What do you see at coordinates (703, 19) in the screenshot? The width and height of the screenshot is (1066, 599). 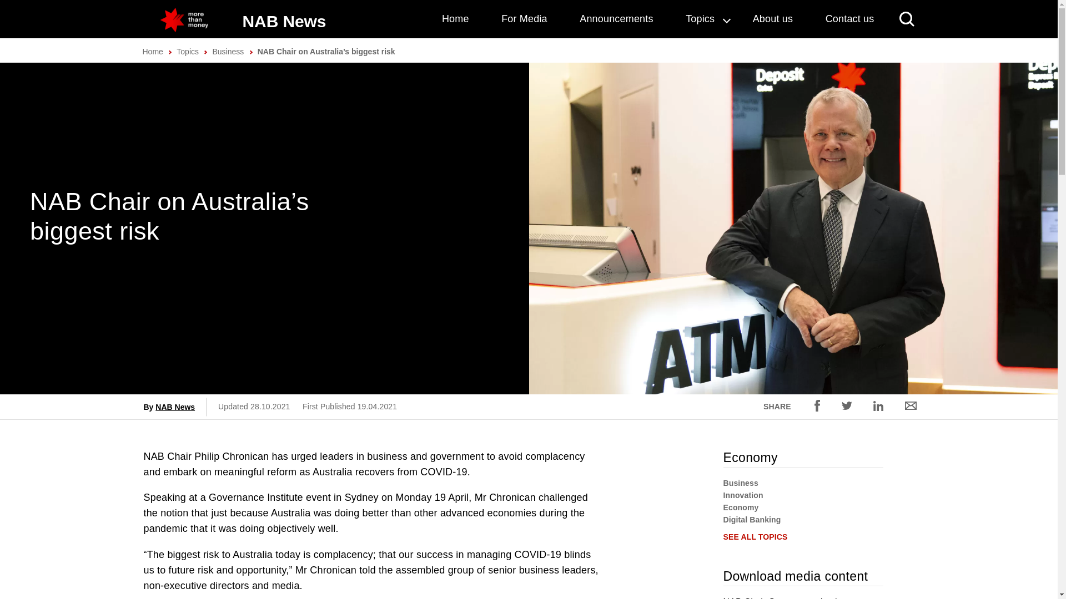 I see `Topics` at bounding box center [703, 19].